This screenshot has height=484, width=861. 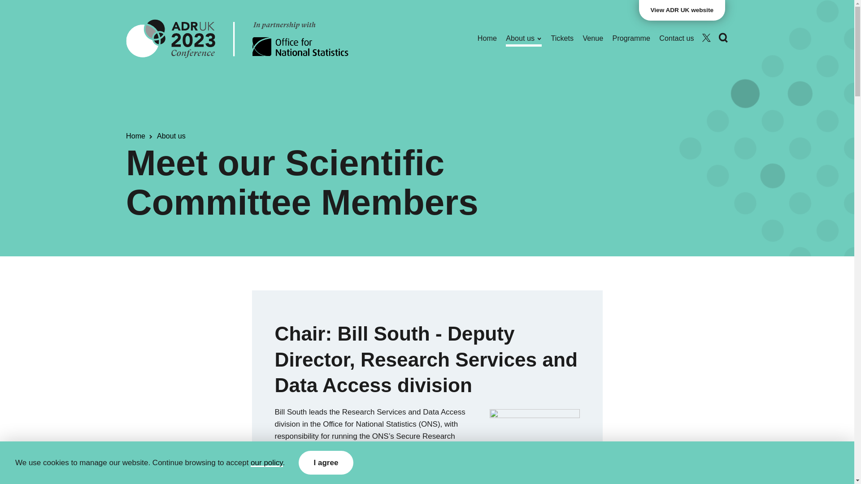 What do you see at coordinates (171, 136) in the screenshot?
I see `About us` at bounding box center [171, 136].